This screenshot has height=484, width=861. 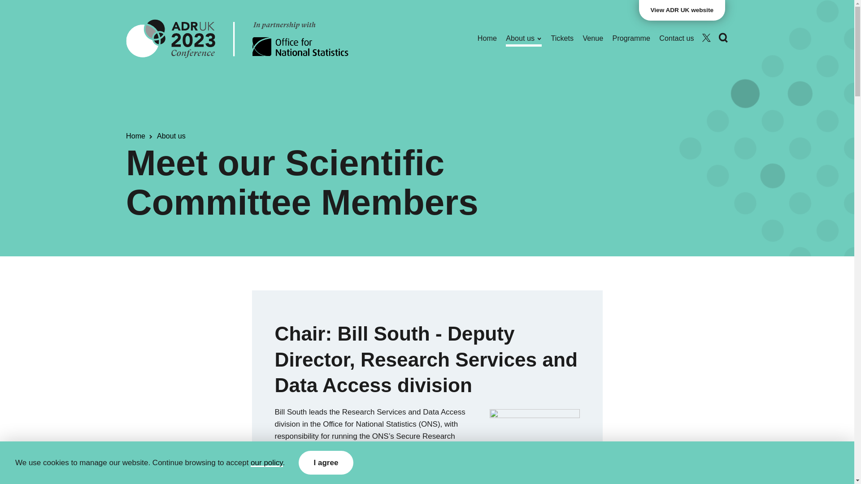 What do you see at coordinates (171, 136) in the screenshot?
I see `About us` at bounding box center [171, 136].